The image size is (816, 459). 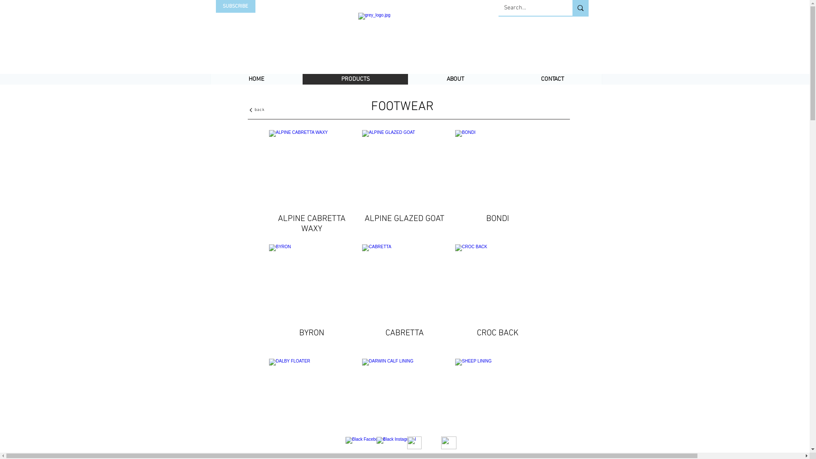 I want to click on black.jpg, so click(x=405, y=284).